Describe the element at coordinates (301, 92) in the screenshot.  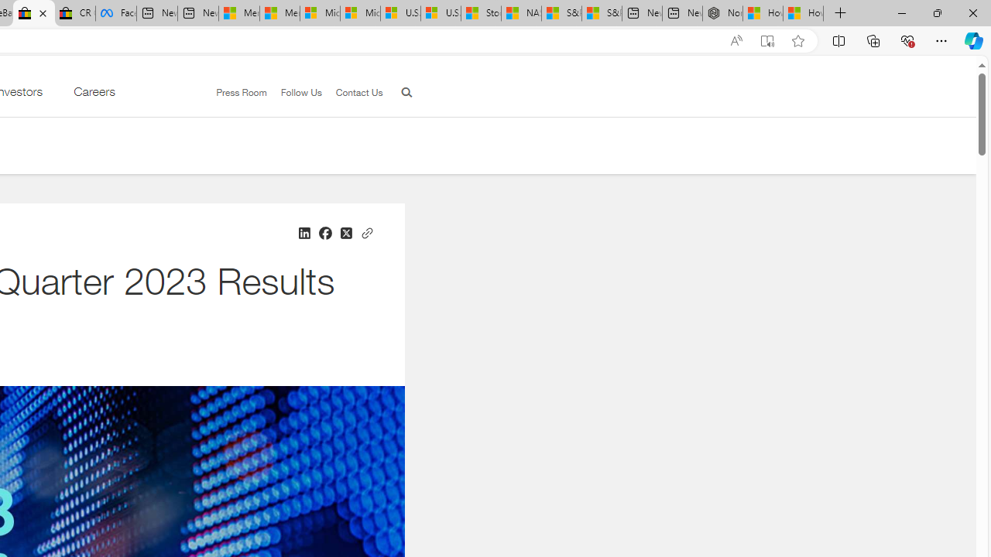
I see `Follow Us` at that location.